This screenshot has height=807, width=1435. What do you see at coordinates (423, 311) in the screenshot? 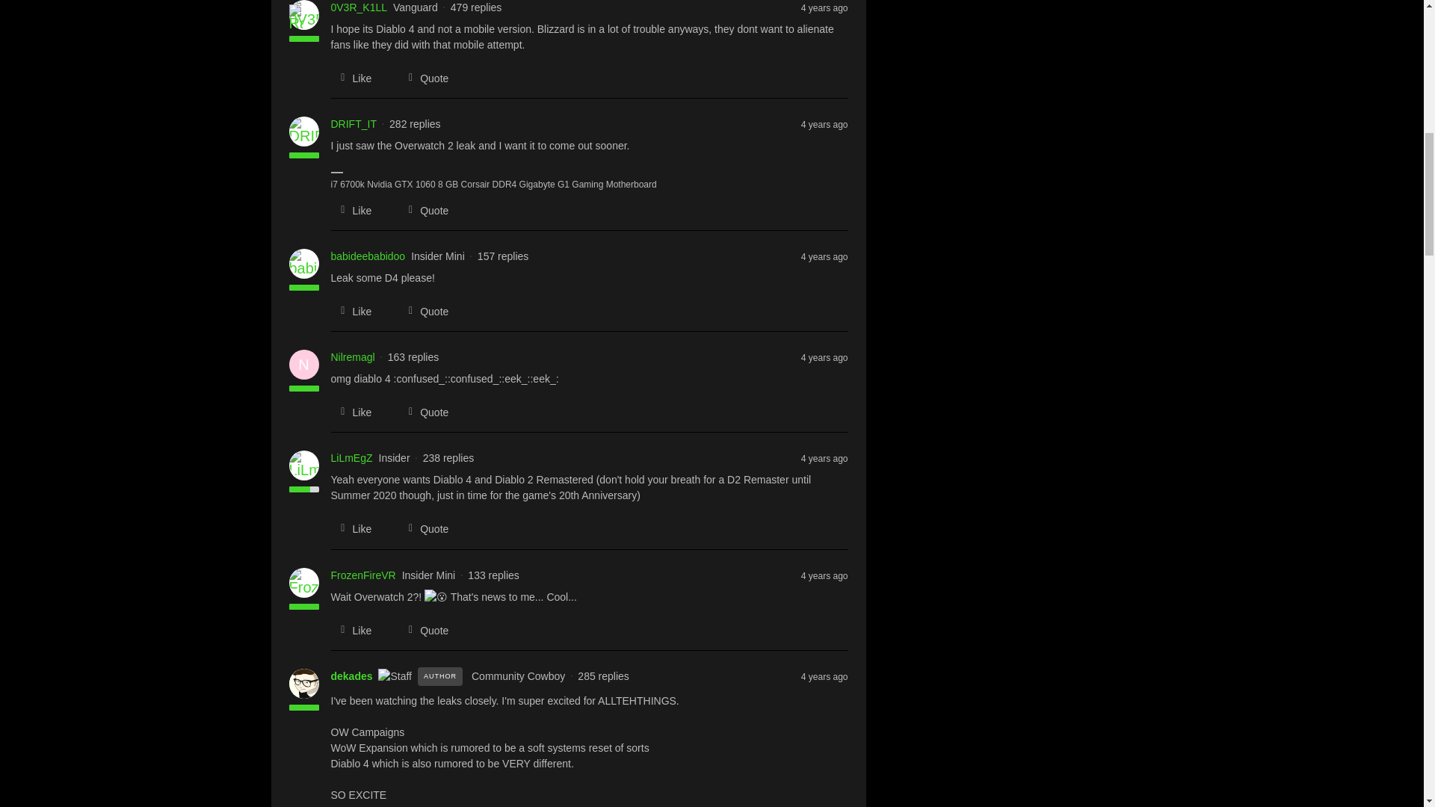
I see `Quote` at bounding box center [423, 311].